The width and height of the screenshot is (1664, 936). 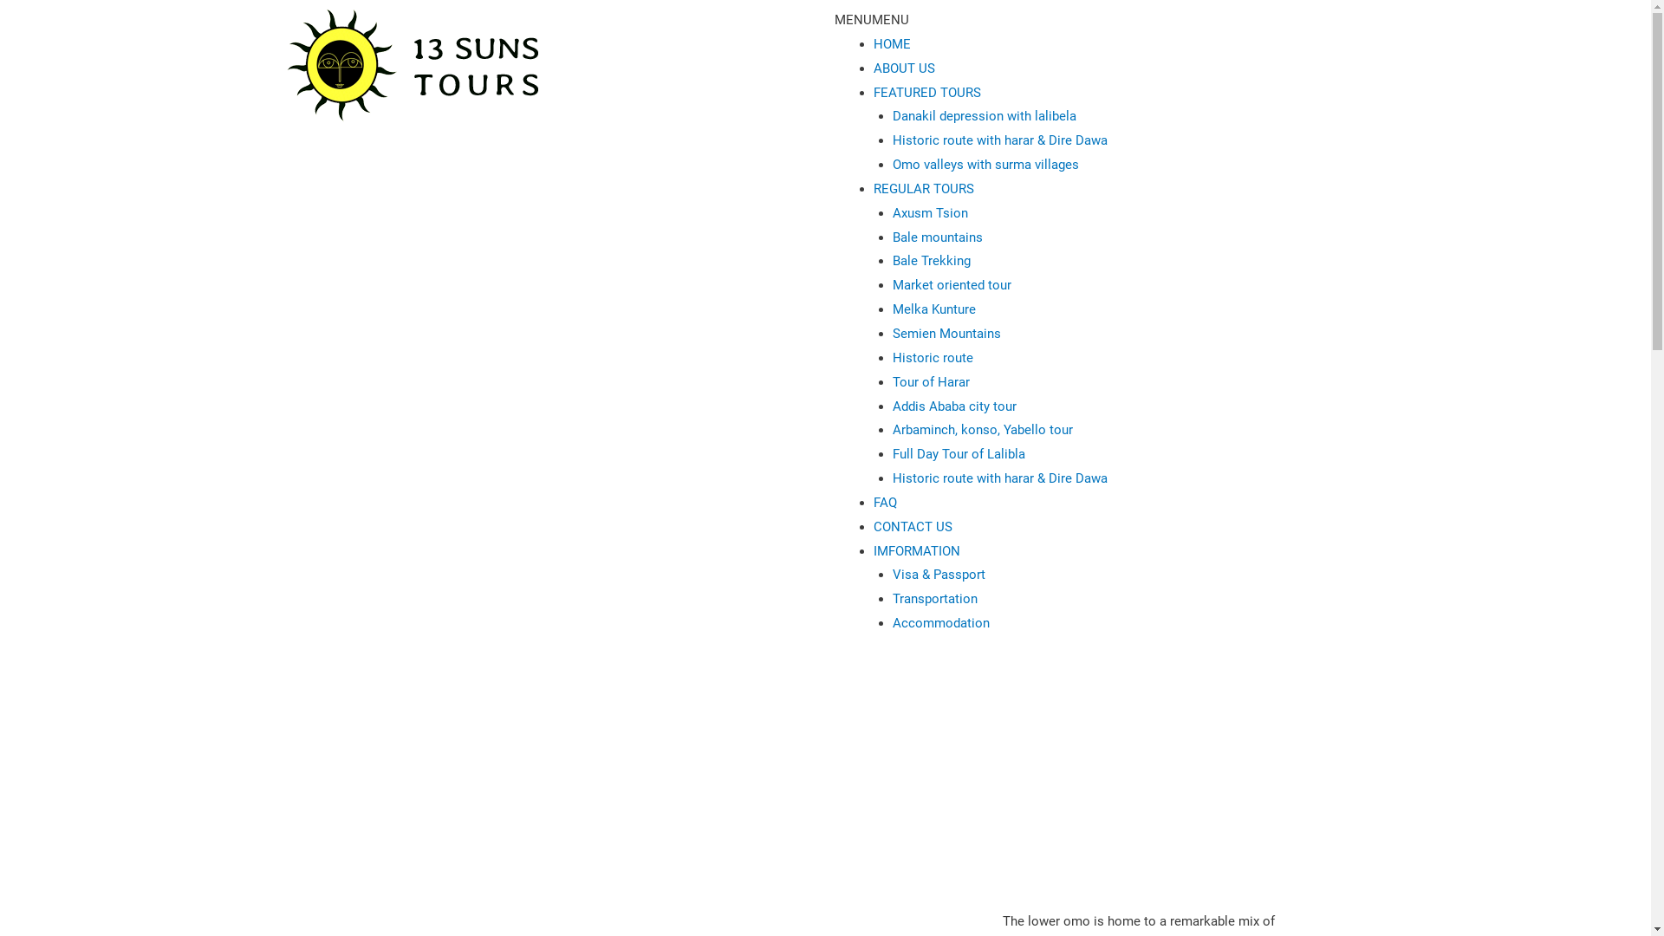 I want to click on IMFORMATION, so click(x=917, y=551).